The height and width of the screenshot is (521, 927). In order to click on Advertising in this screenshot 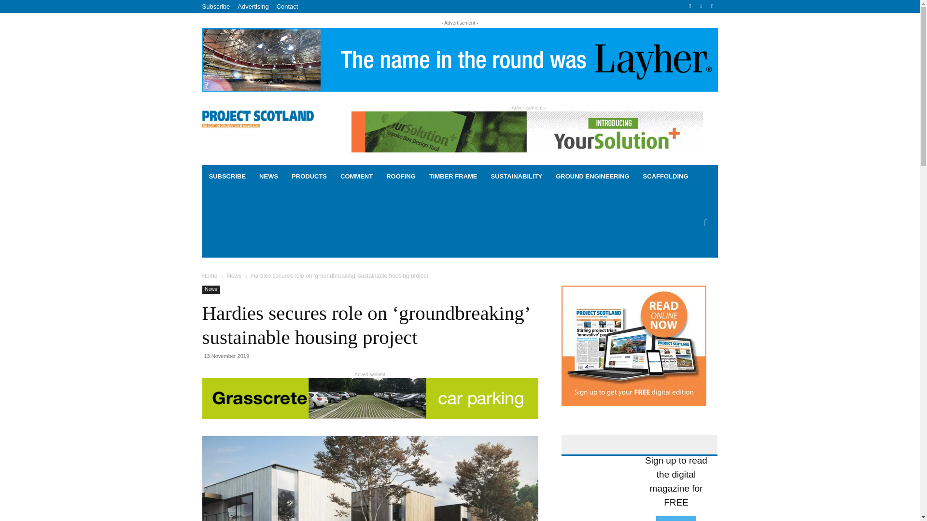, I will do `click(253, 6)`.